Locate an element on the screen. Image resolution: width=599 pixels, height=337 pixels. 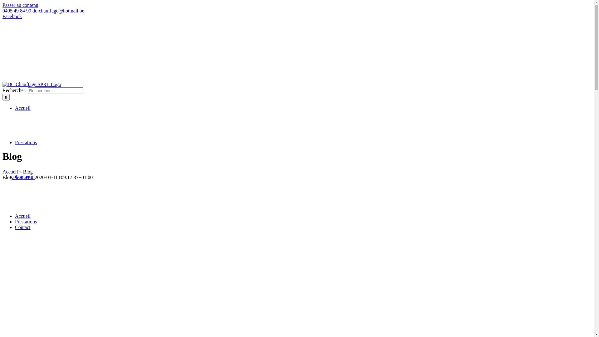
Contact is located at coordinates (23, 227).